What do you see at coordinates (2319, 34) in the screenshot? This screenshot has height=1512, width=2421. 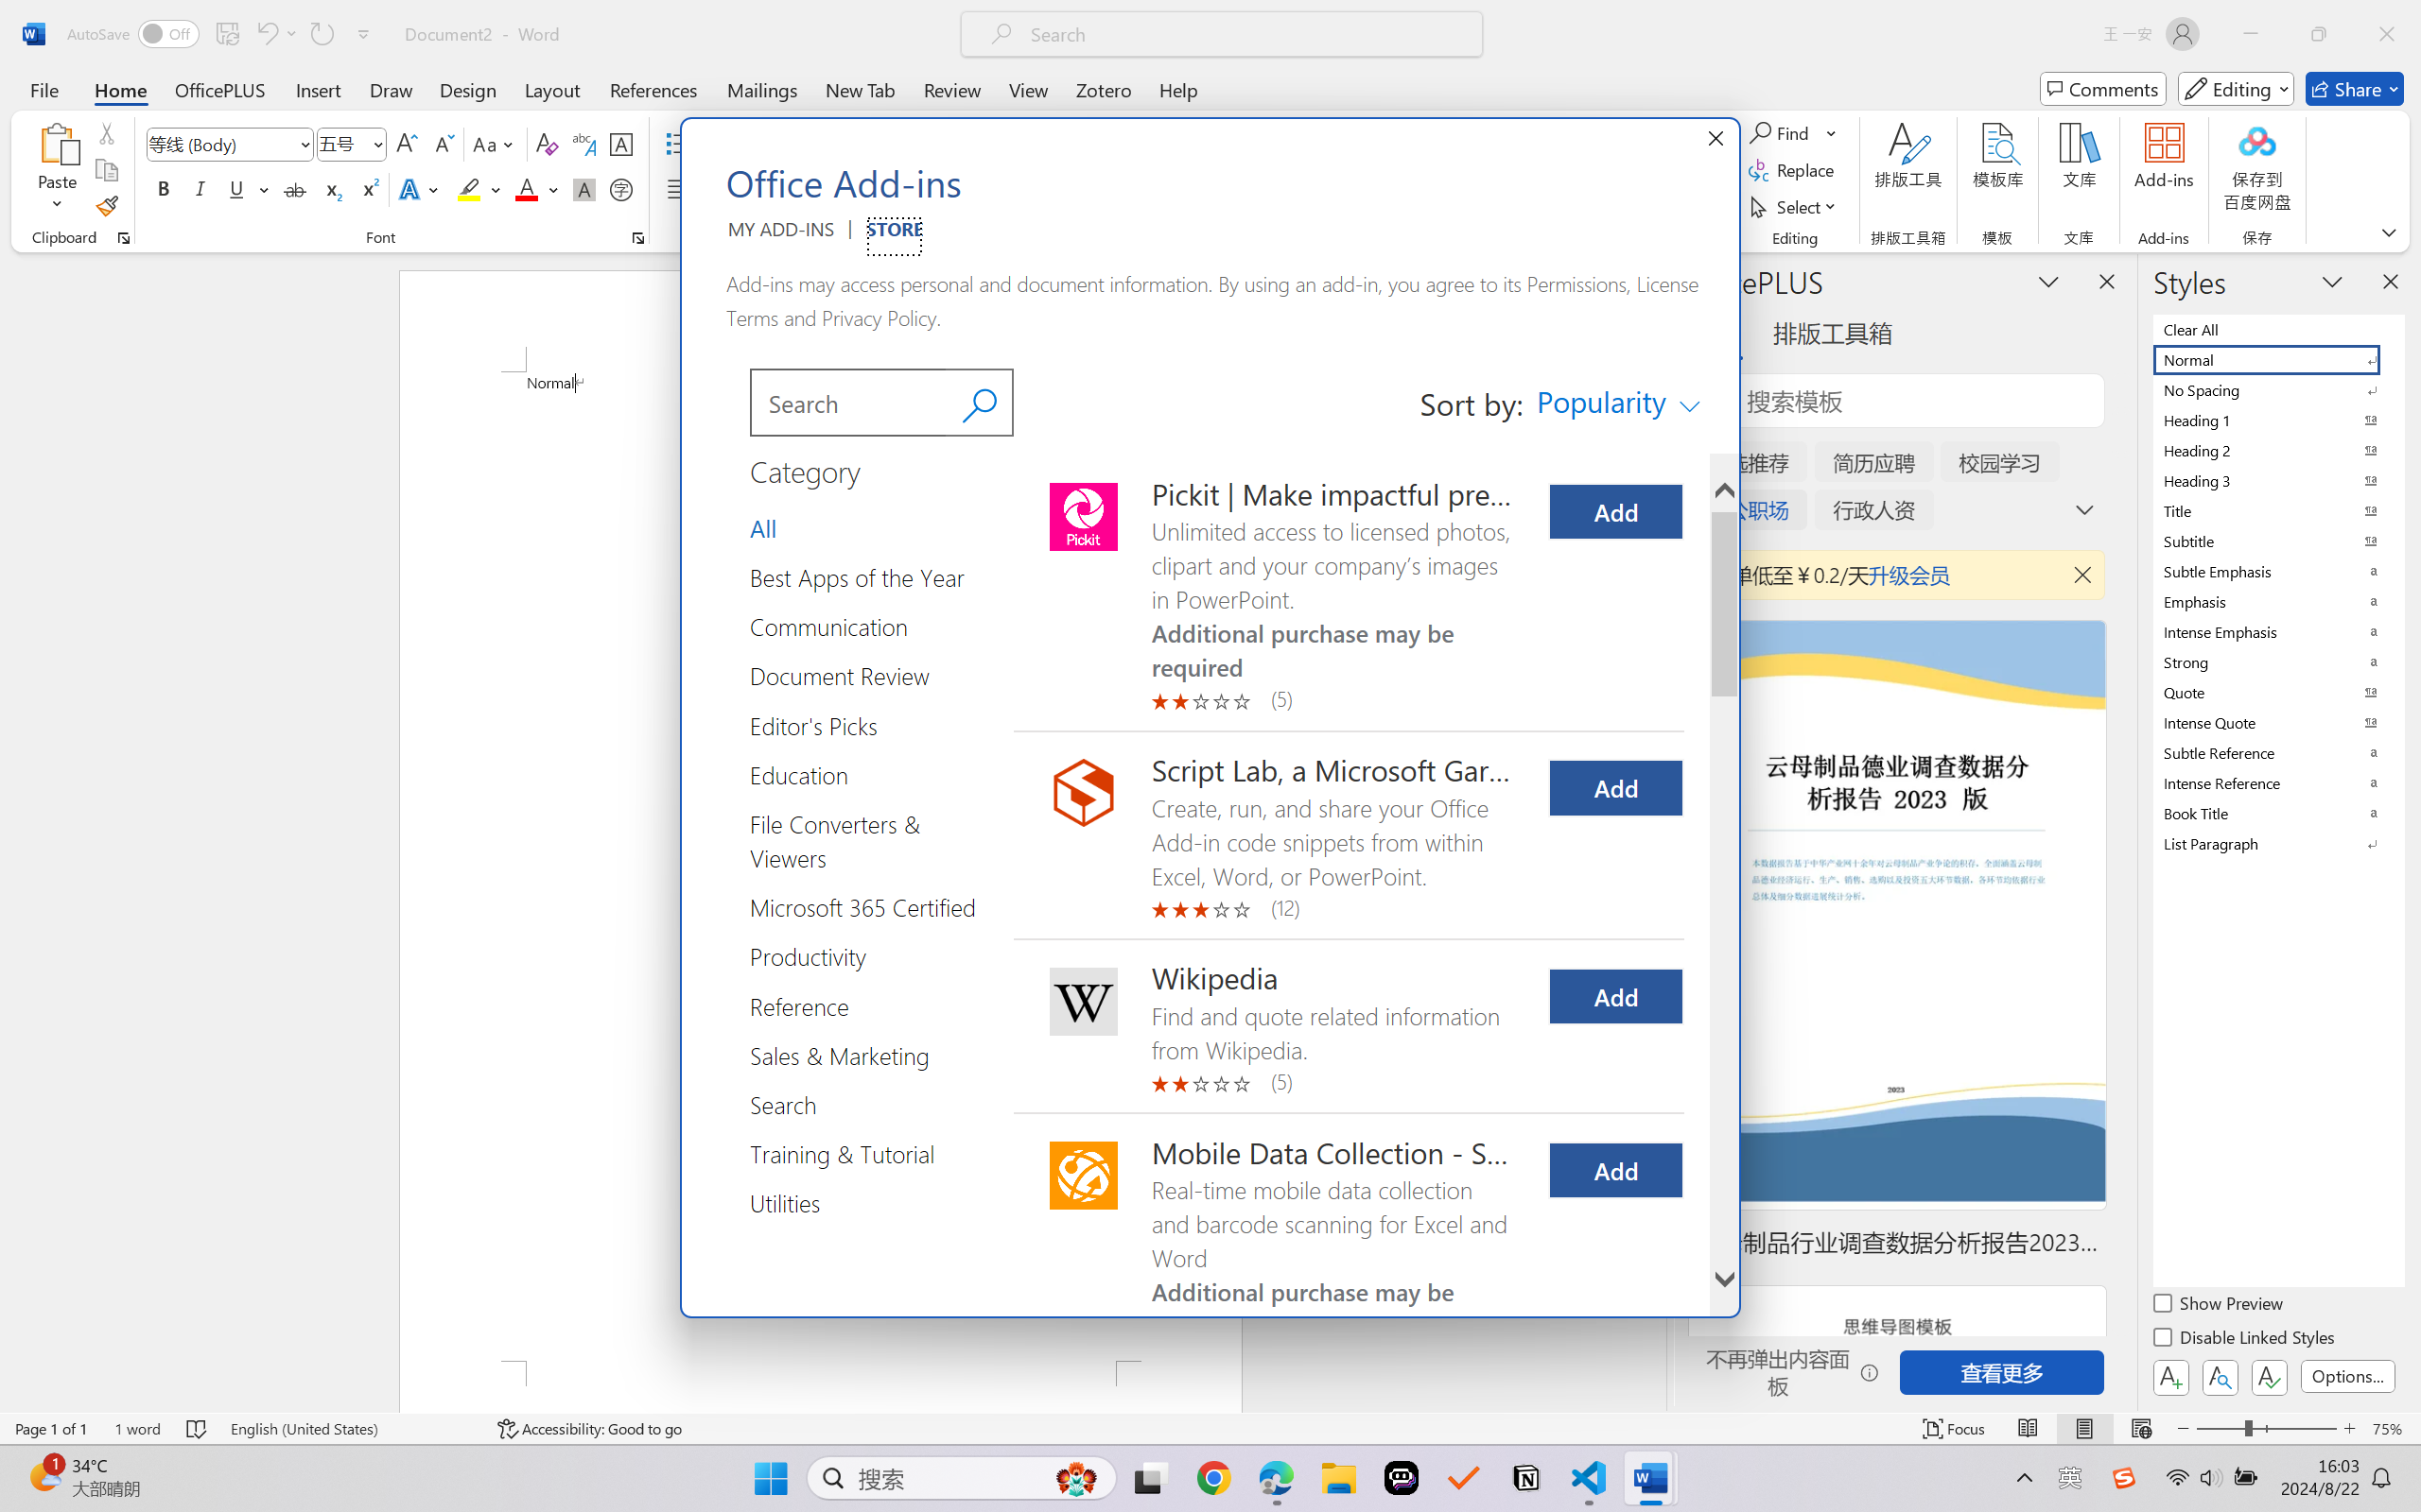 I see `Restore Down` at bounding box center [2319, 34].